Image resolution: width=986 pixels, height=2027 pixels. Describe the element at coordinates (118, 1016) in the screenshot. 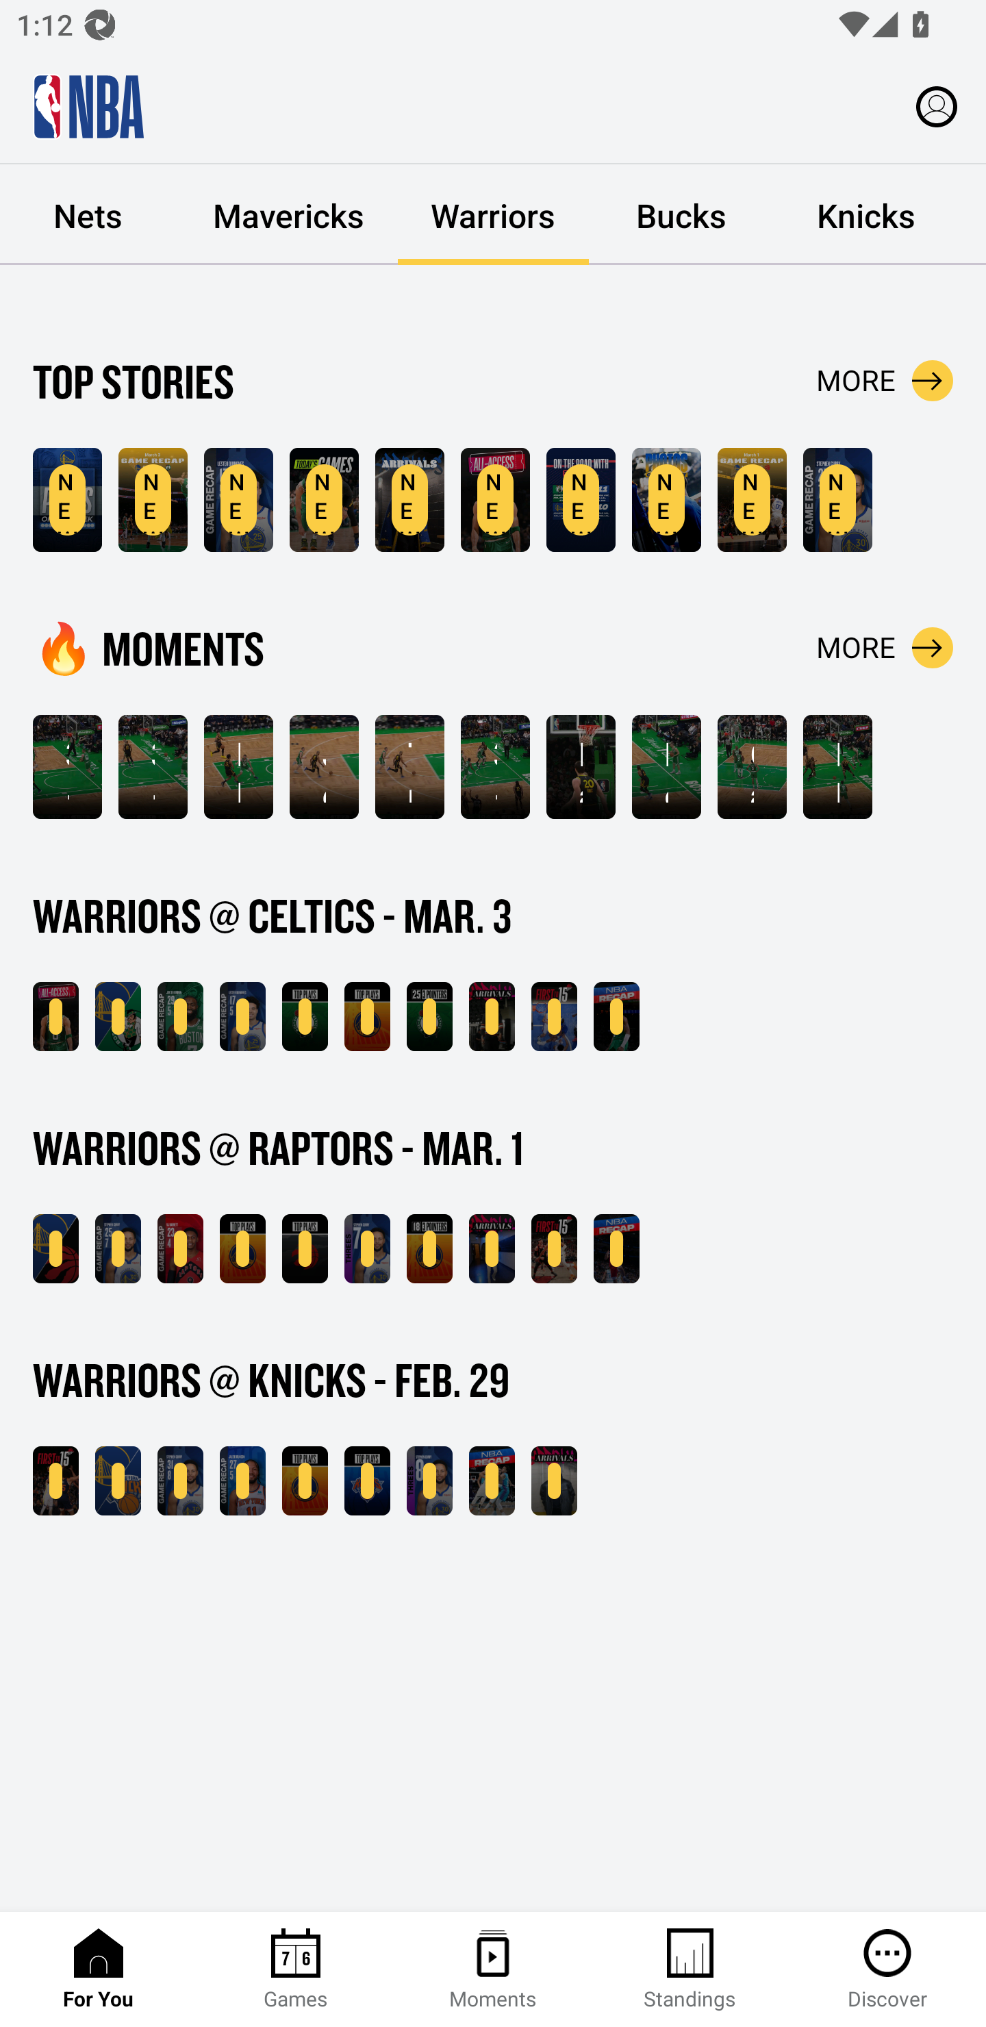

I see `BOS 140, GSW 88 - Mar 3 NEW` at that location.